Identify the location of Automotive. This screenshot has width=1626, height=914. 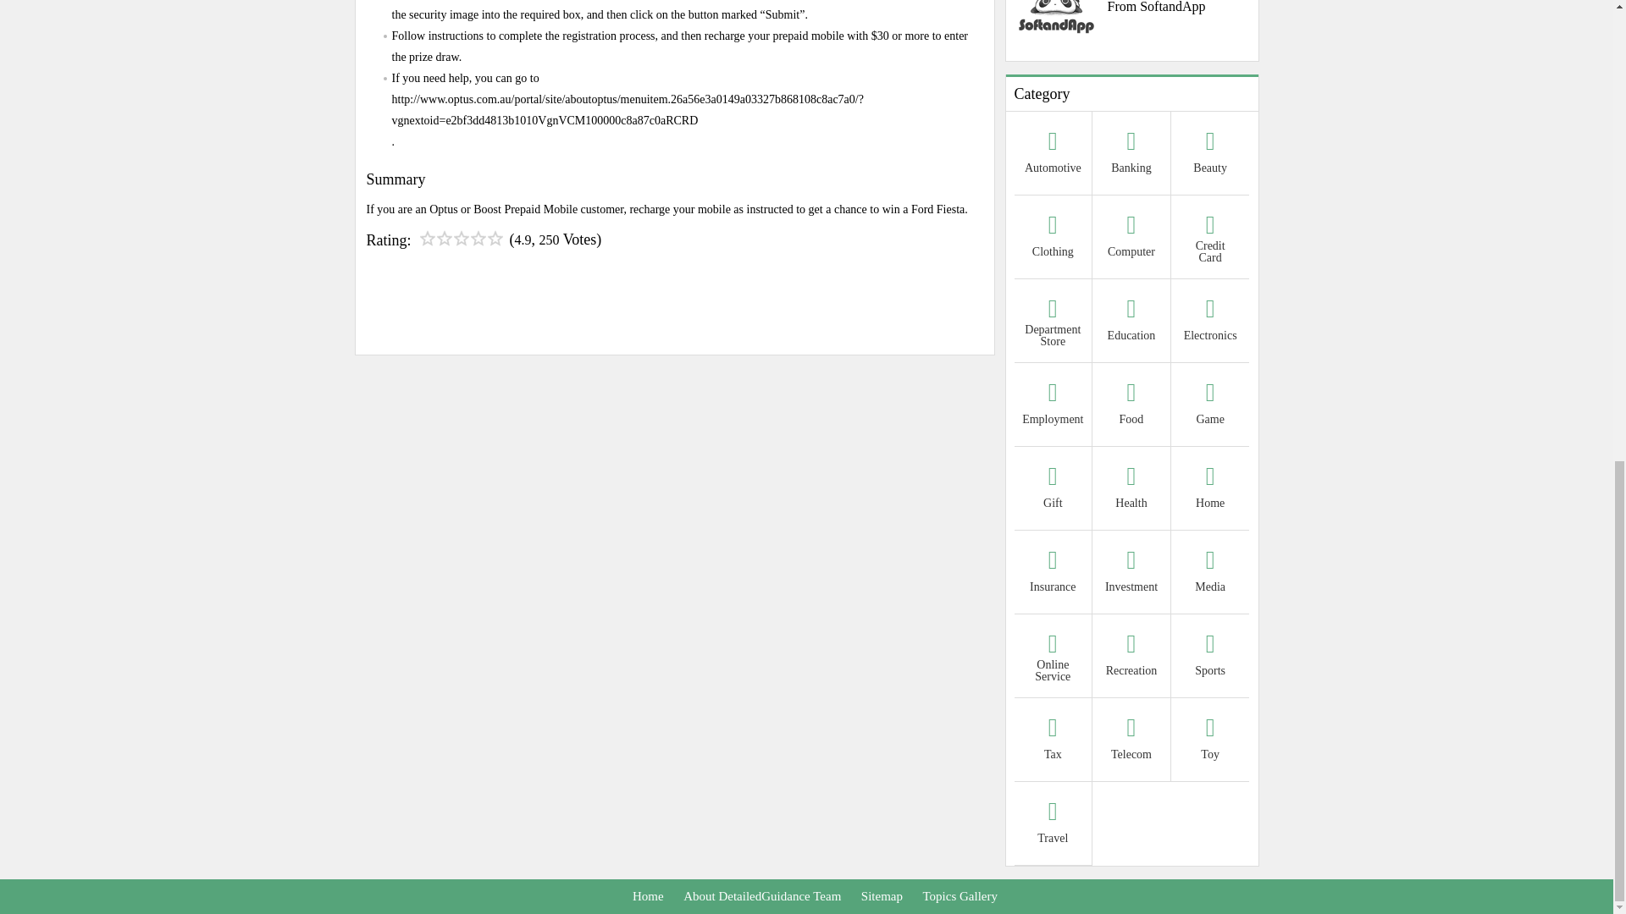
(1054, 155).